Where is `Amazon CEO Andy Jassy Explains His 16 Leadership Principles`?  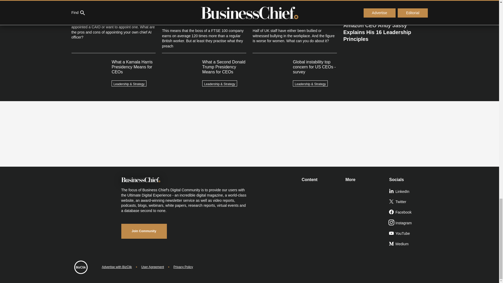
Amazon CEO Andy Jassy Explains His 16 Leadership Principles is located at coordinates (385, 30).